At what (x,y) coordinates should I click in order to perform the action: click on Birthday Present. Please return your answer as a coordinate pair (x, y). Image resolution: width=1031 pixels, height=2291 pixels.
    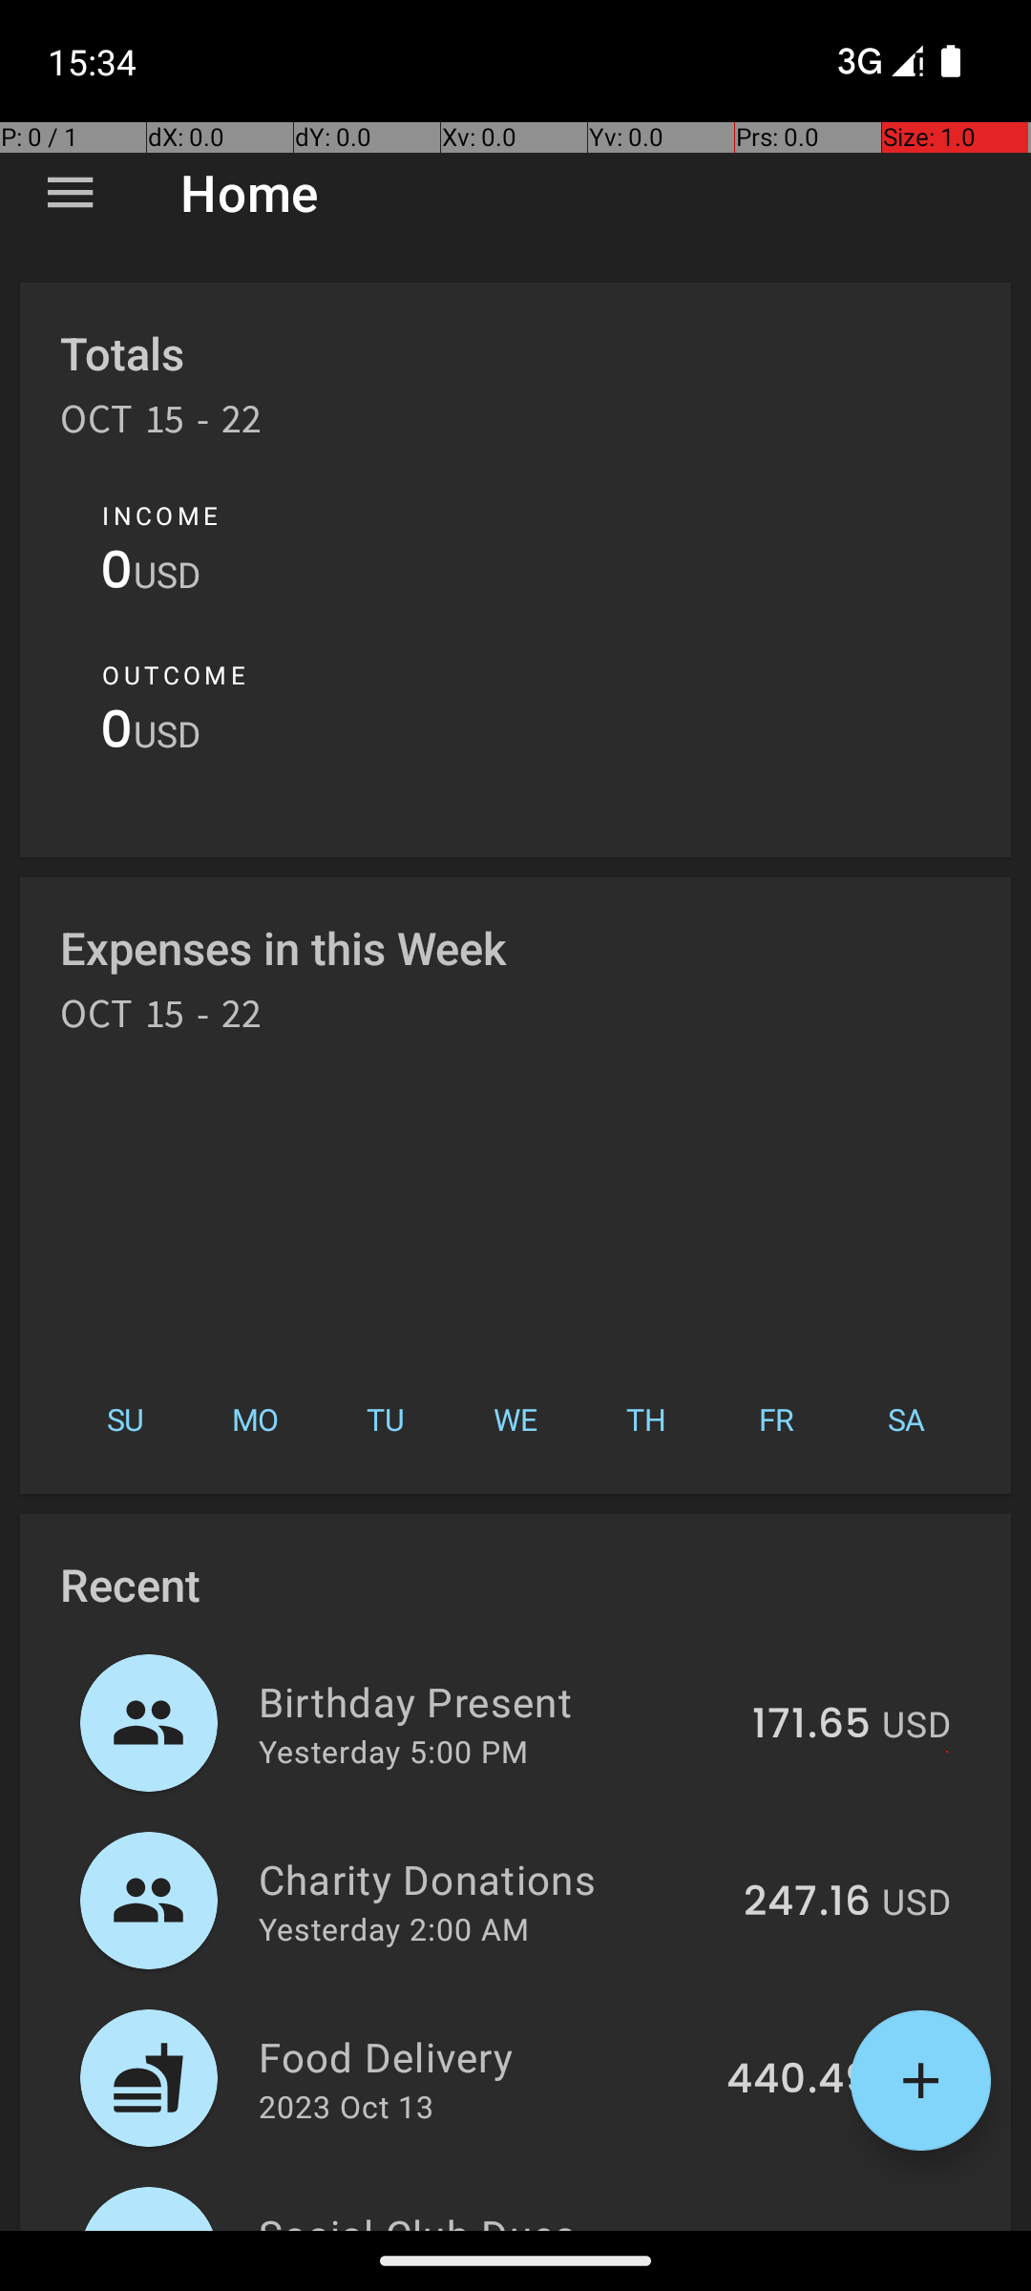
    Looking at the image, I should click on (494, 1701).